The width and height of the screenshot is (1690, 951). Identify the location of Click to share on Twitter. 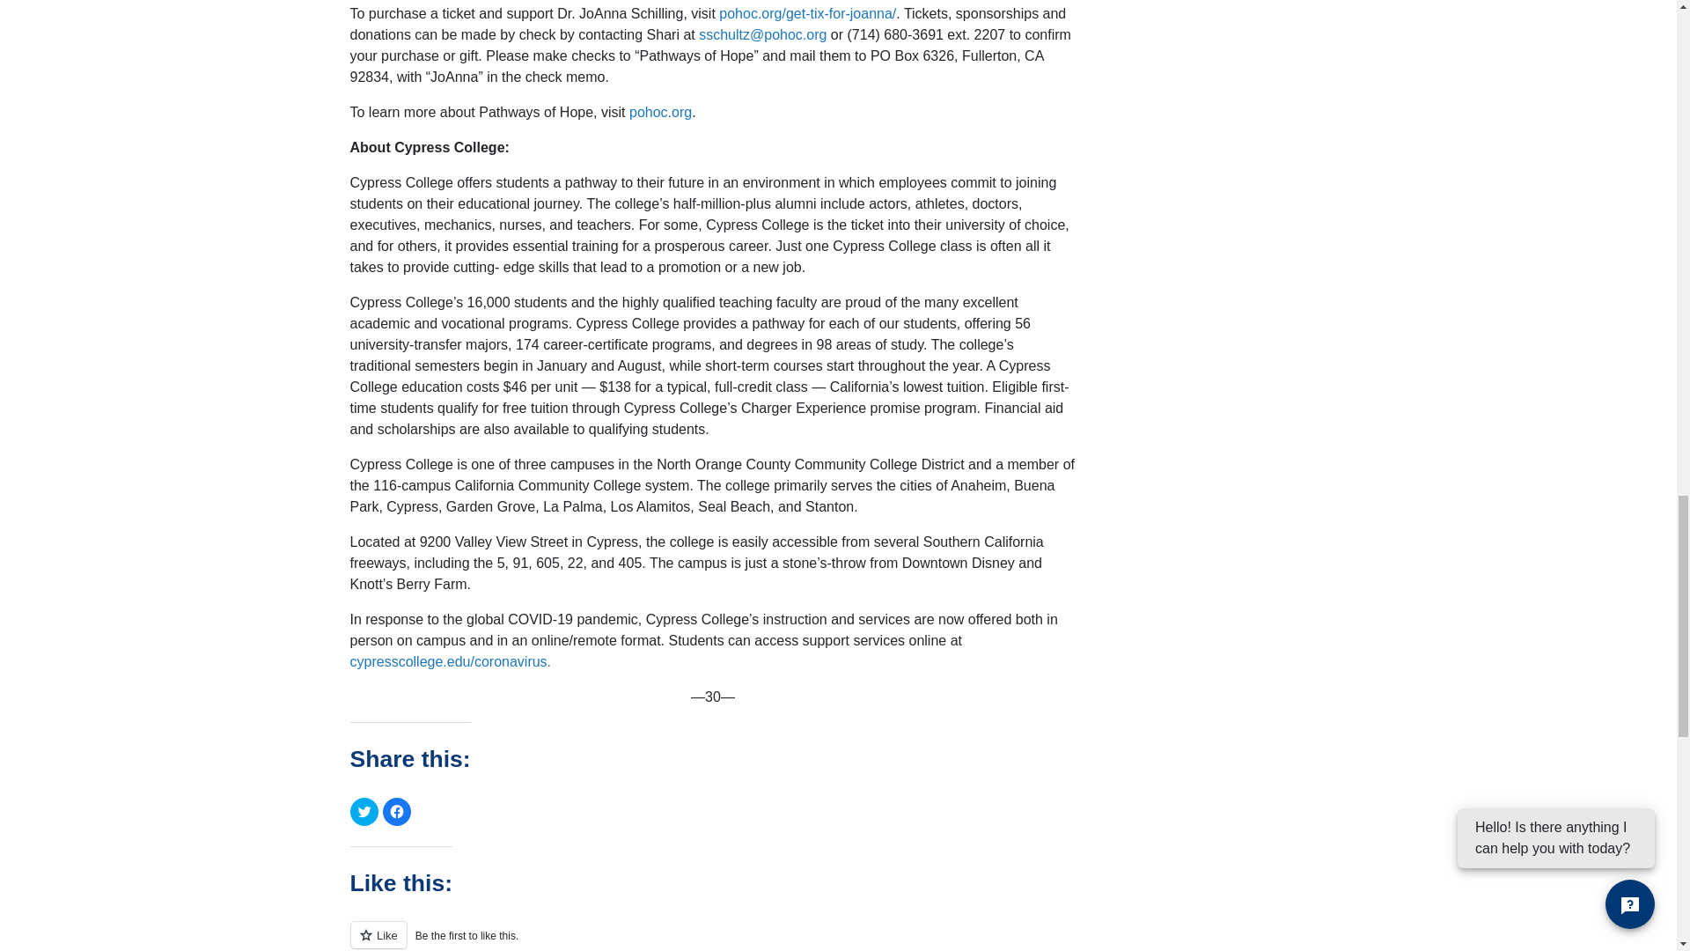
(364, 812).